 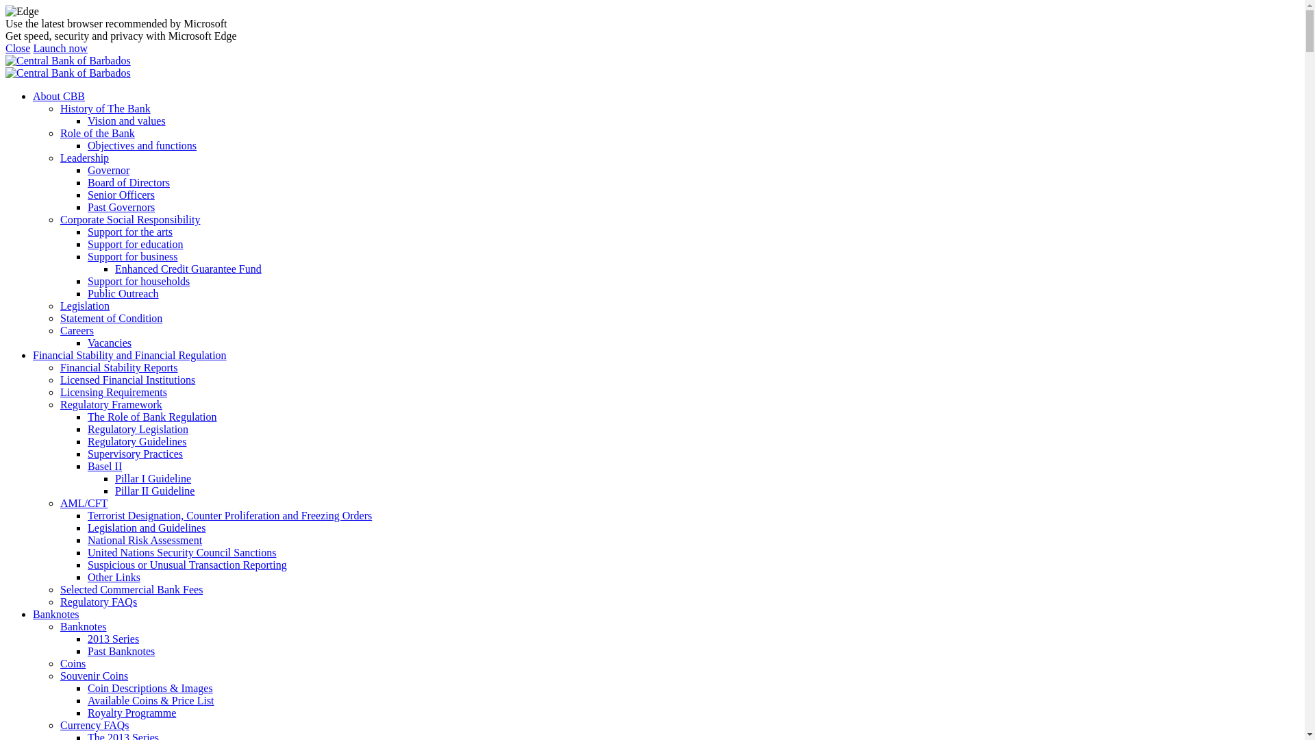 I want to click on Central Bank of Barbados, so click(x=68, y=61).